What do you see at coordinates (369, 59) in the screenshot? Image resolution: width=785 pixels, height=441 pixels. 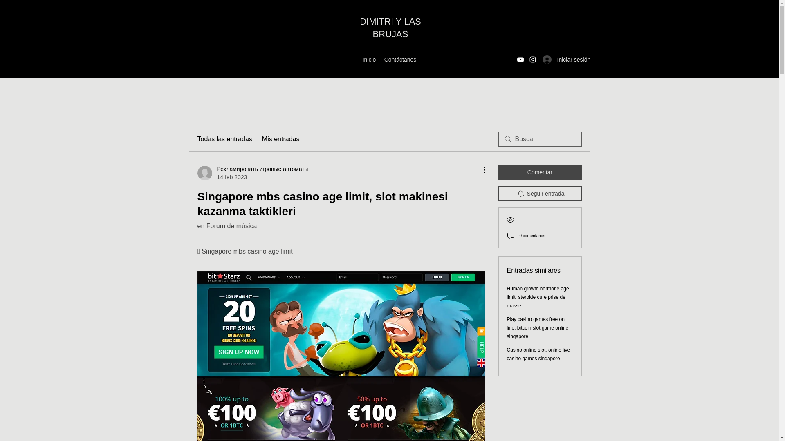 I see `Inicio` at bounding box center [369, 59].